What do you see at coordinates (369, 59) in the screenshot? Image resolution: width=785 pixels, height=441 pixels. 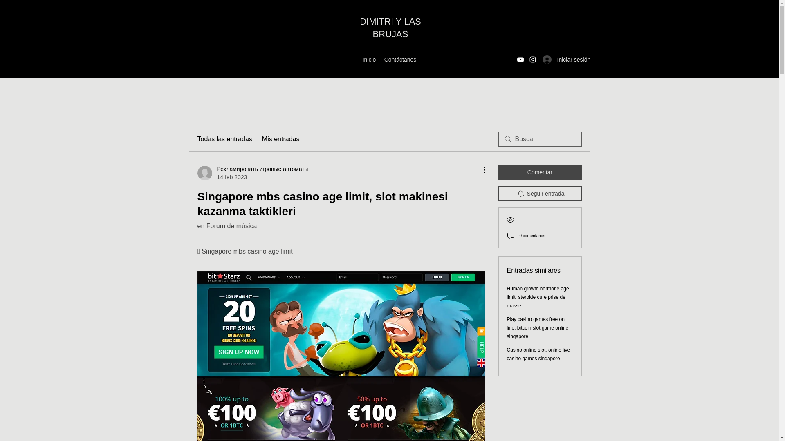 I see `Inicio` at bounding box center [369, 59].